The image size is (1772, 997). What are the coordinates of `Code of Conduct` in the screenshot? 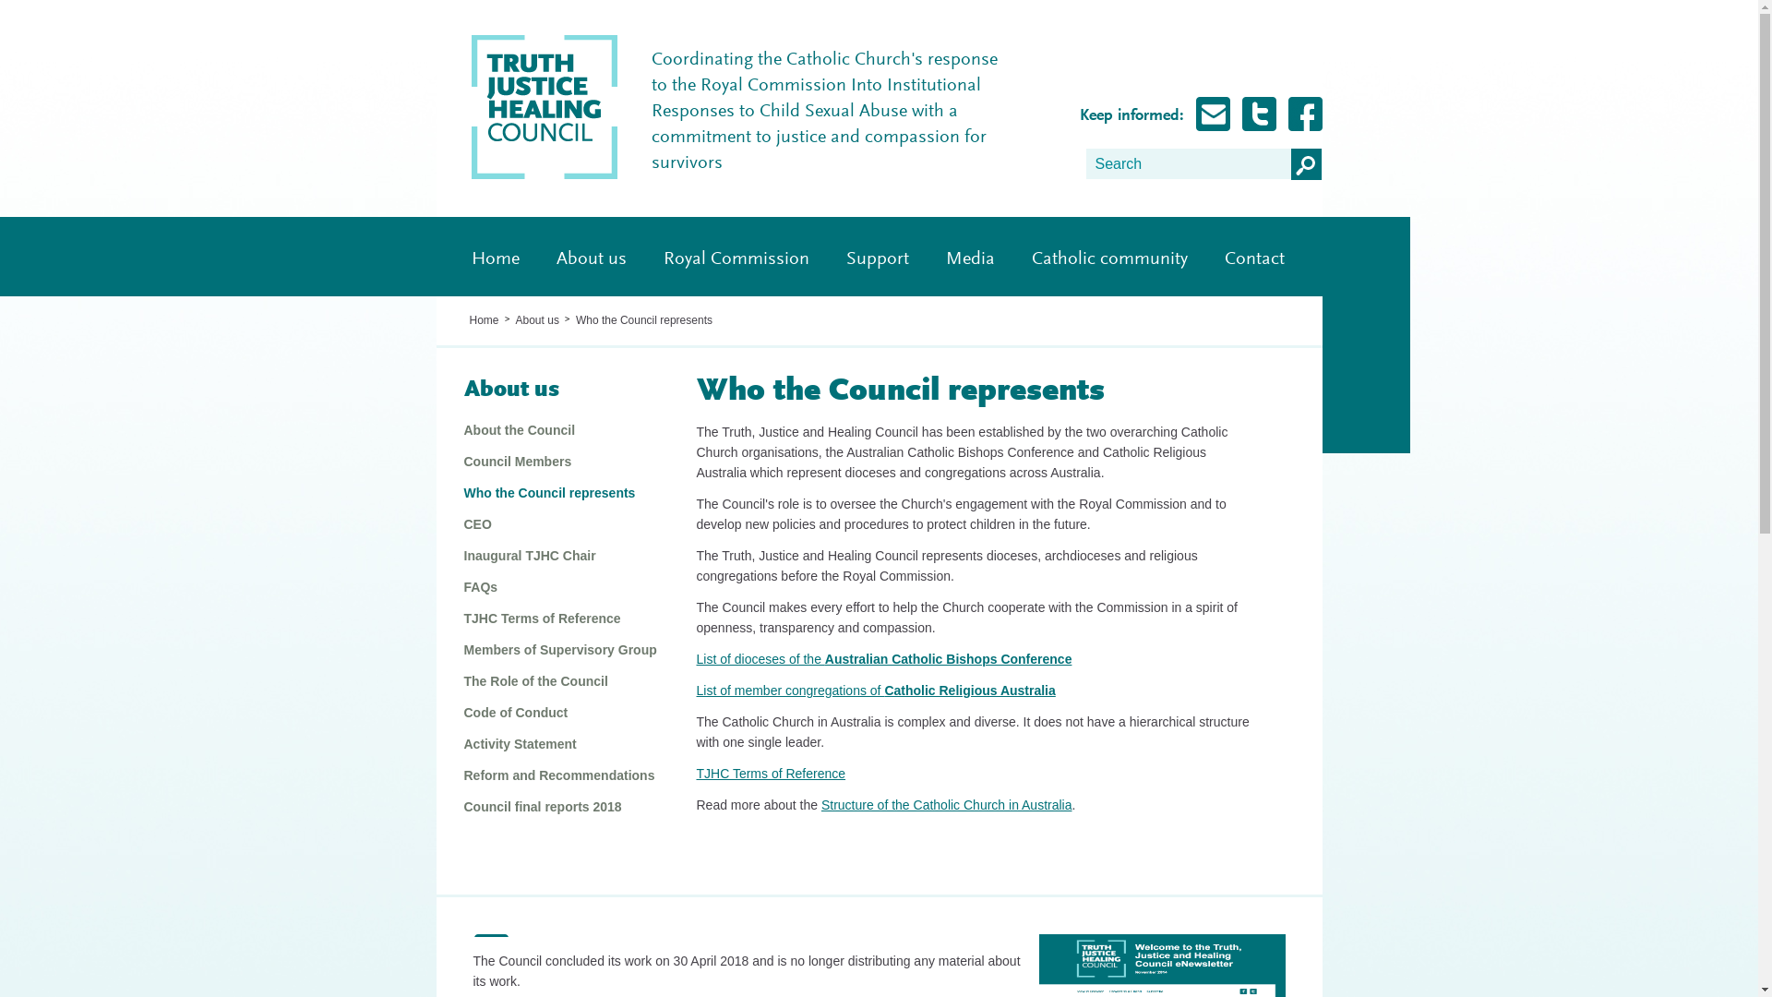 It's located at (561, 713).